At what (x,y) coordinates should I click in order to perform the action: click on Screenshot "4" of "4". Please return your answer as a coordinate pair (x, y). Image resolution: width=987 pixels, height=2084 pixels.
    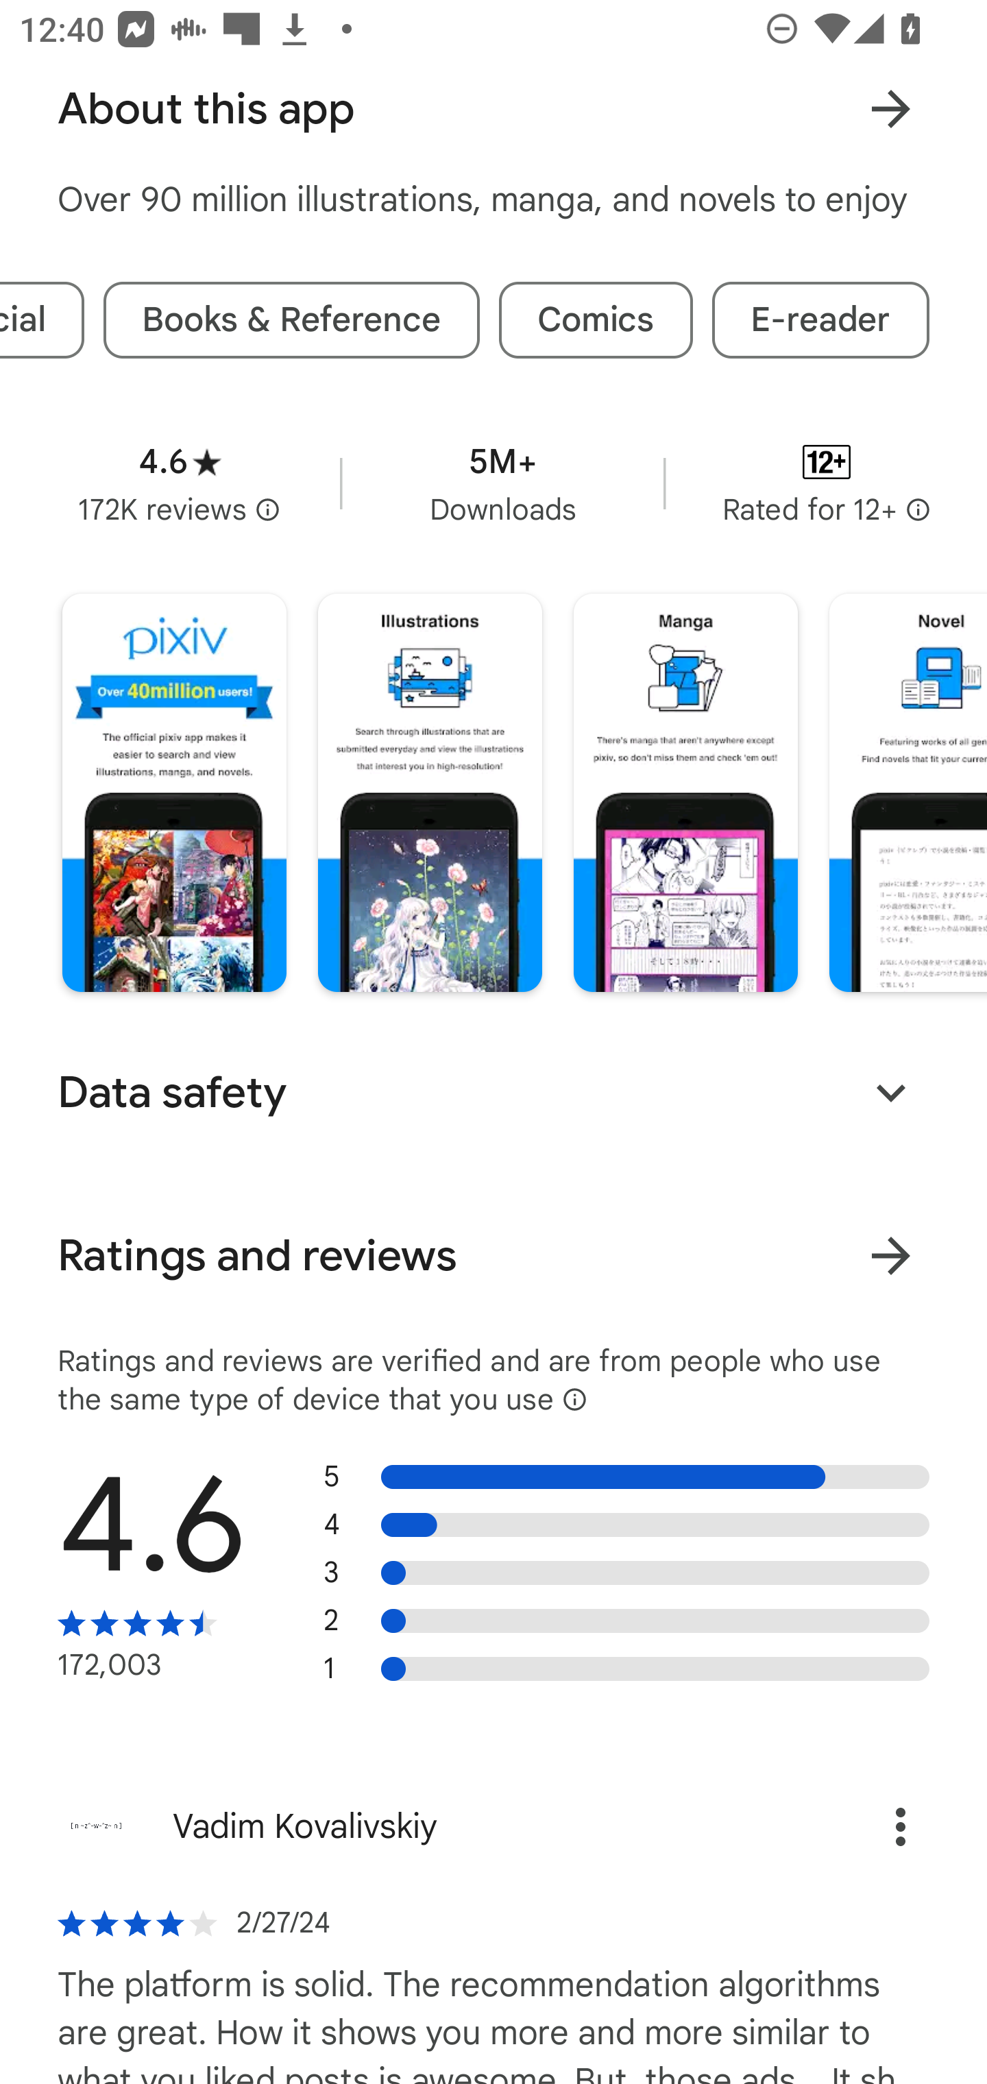
    Looking at the image, I should click on (907, 792).